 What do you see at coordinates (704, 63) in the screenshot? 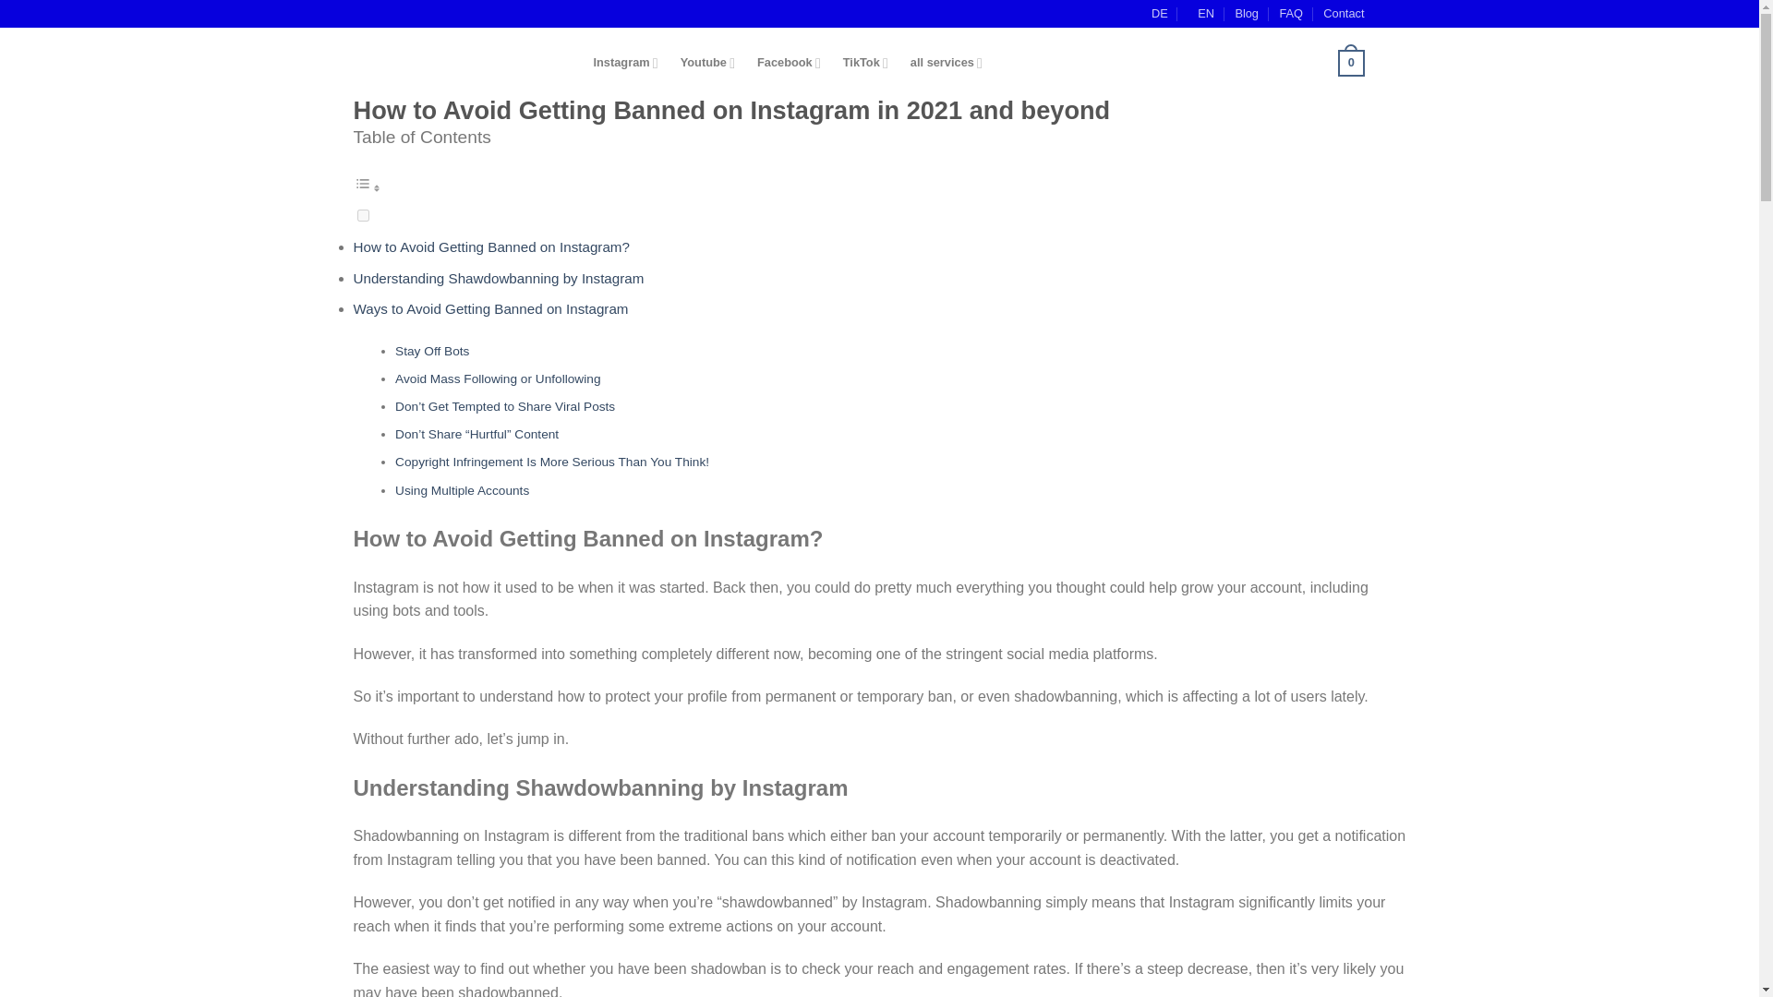
I see `Youtube` at bounding box center [704, 63].